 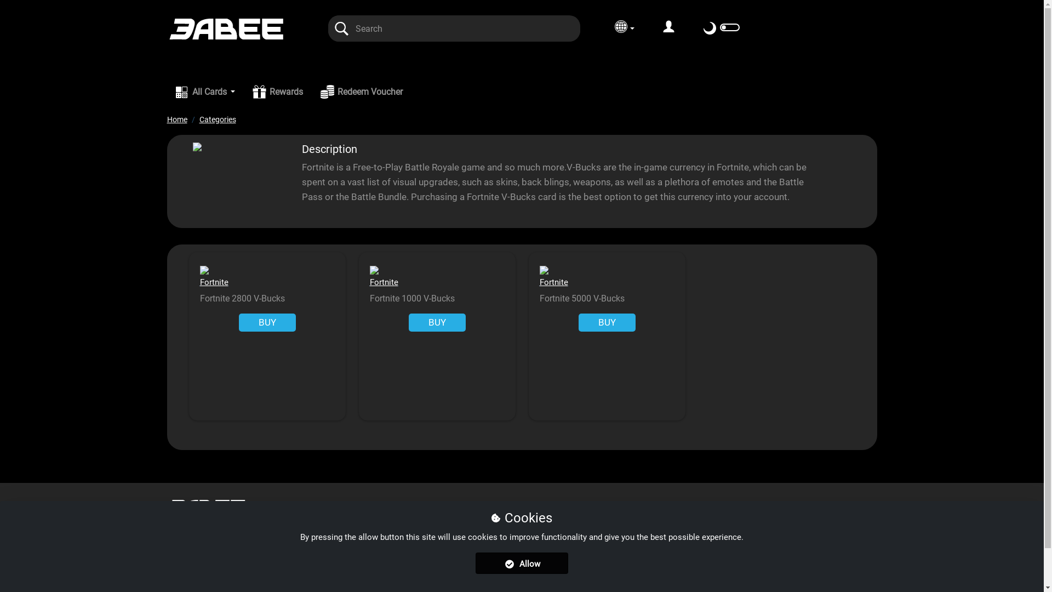 I want to click on BUY, so click(x=607, y=322).